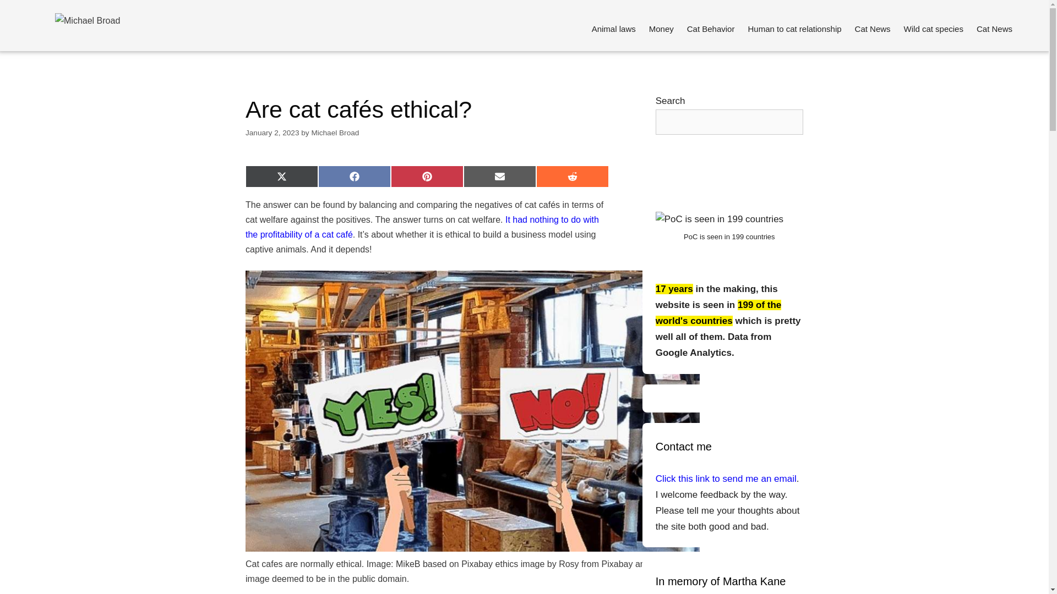  Describe the element at coordinates (335, 133) in the screenshot. I see `View all posts by Michael Broad` at that location.